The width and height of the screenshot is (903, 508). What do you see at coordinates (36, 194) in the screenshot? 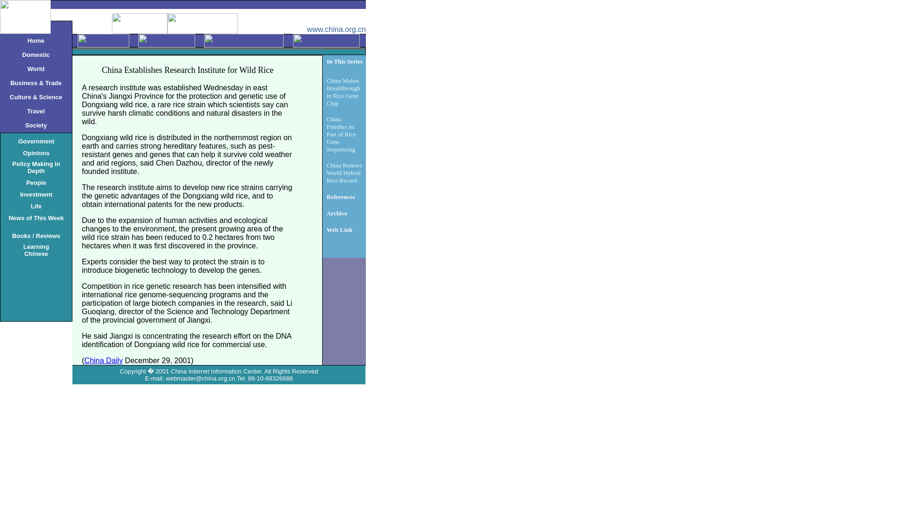
I see `Domestic` at bounding box center [36, 194].